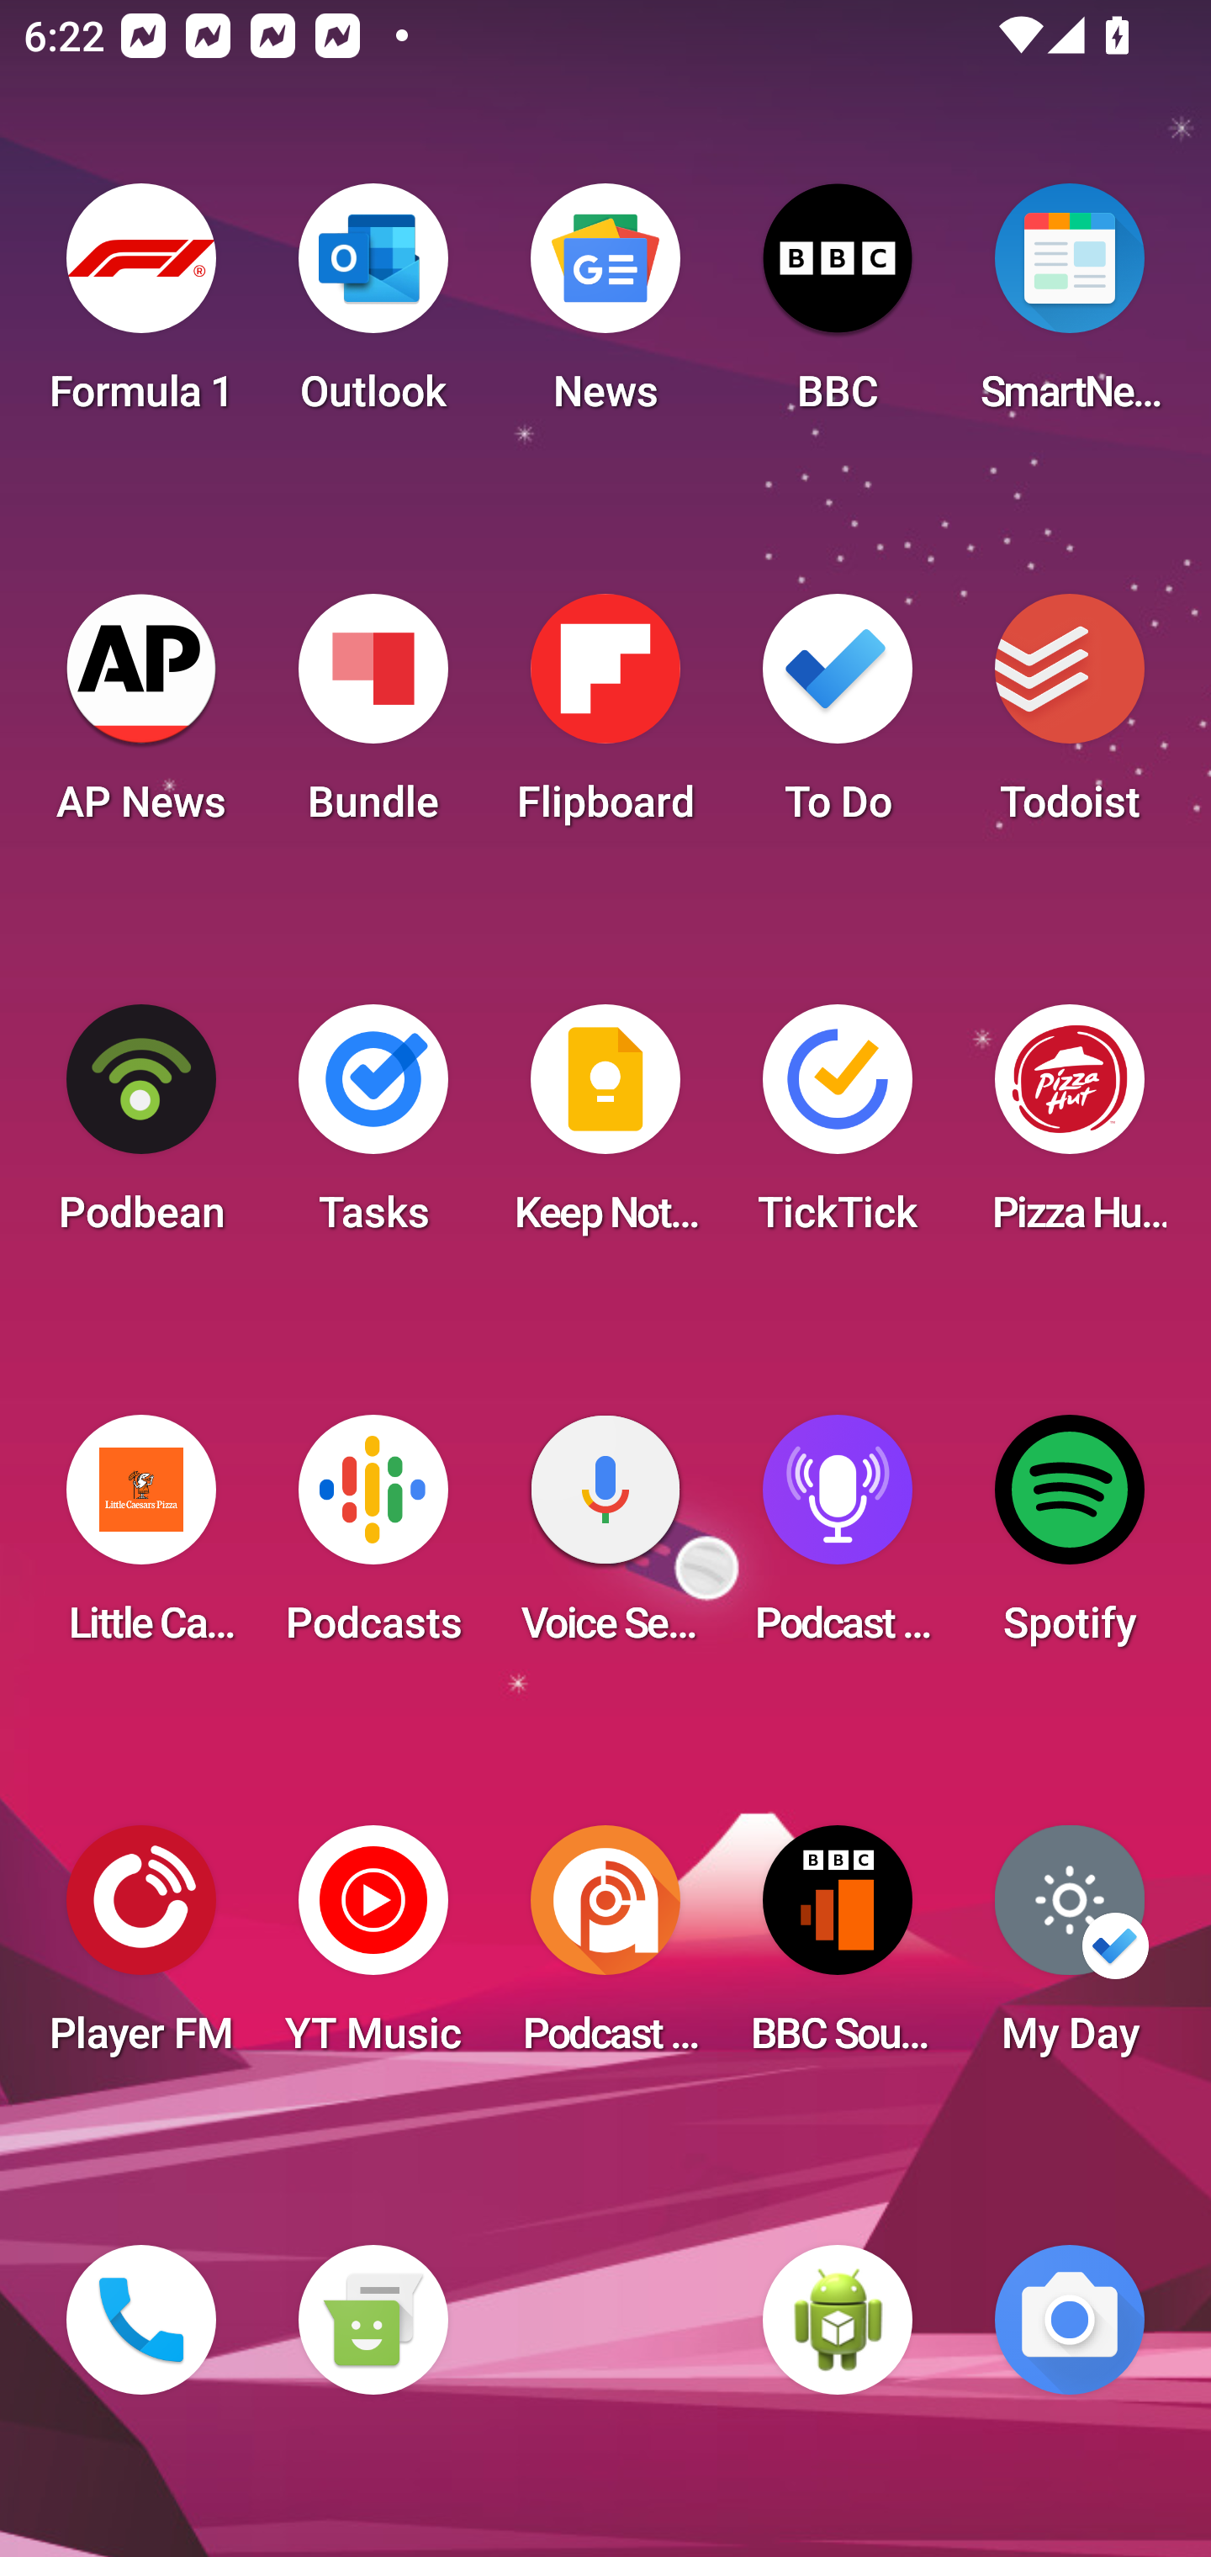  What do you see at coordinates (605, 718) in the screenshot?
I see `Flipboard` at bounding box center [605, 718].